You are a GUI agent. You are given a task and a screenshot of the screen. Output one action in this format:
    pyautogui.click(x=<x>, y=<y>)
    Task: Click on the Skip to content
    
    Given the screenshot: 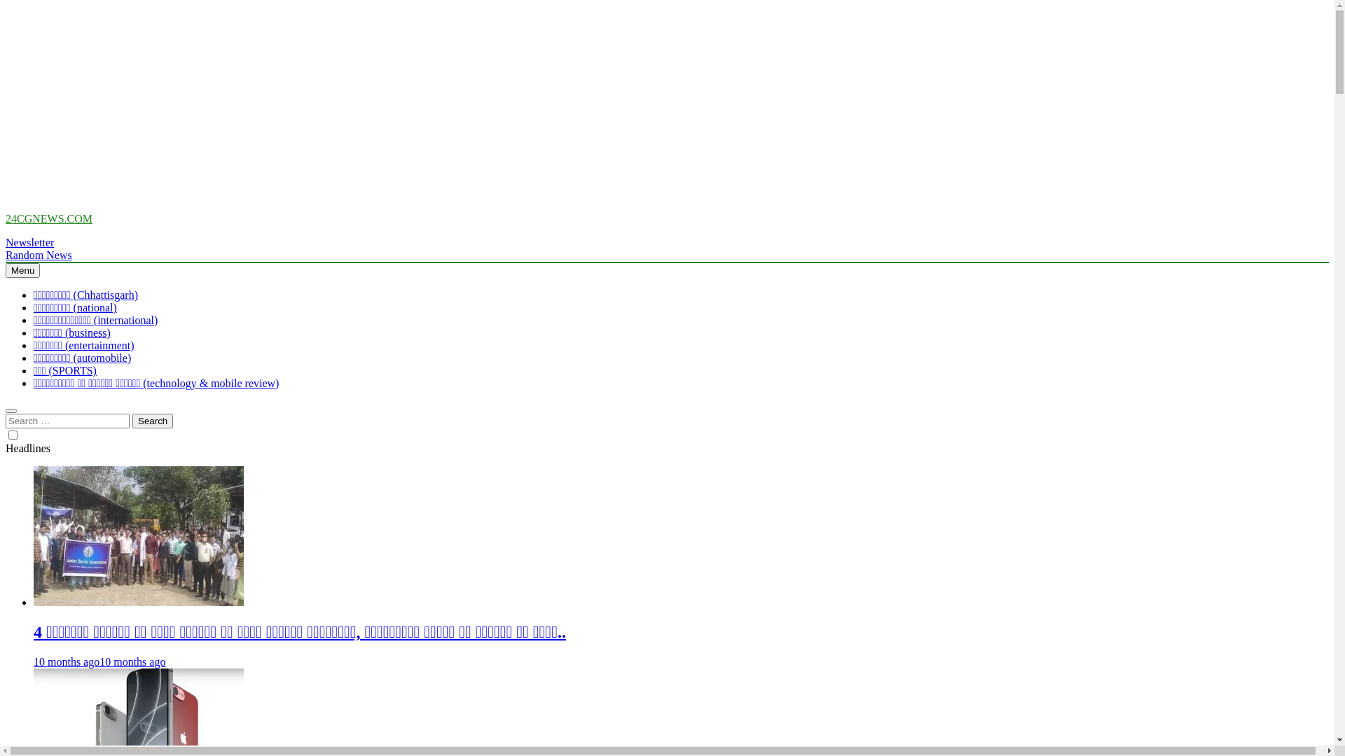 What is the action you would take?
    pyautogui.click(x=6, y=213)
    